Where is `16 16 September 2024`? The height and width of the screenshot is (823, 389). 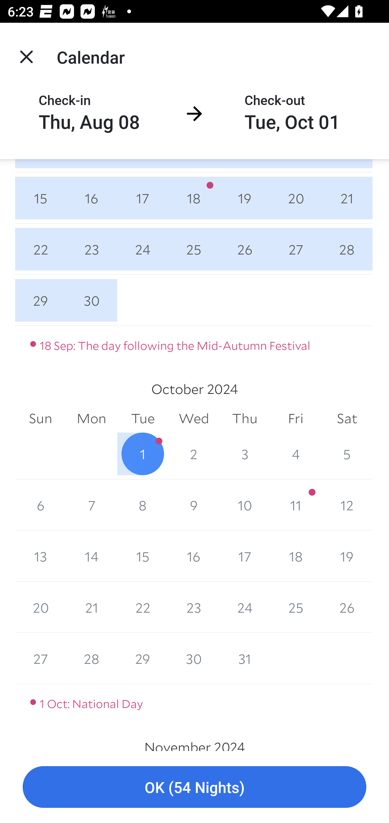 16 16 September 2024 is located at coordinates (91, 198).